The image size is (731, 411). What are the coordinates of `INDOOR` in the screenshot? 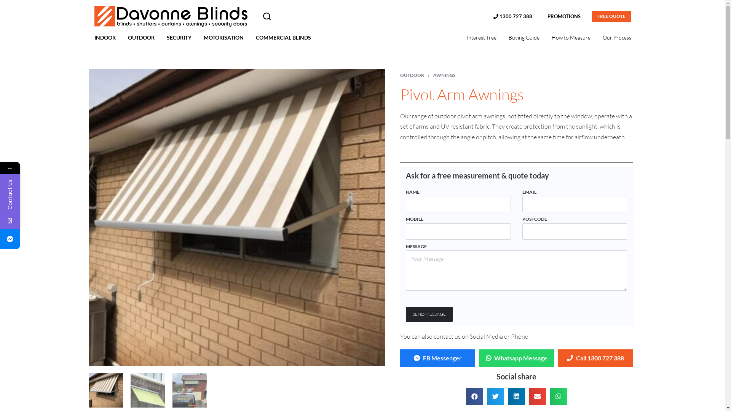 It's located at (105, 38).